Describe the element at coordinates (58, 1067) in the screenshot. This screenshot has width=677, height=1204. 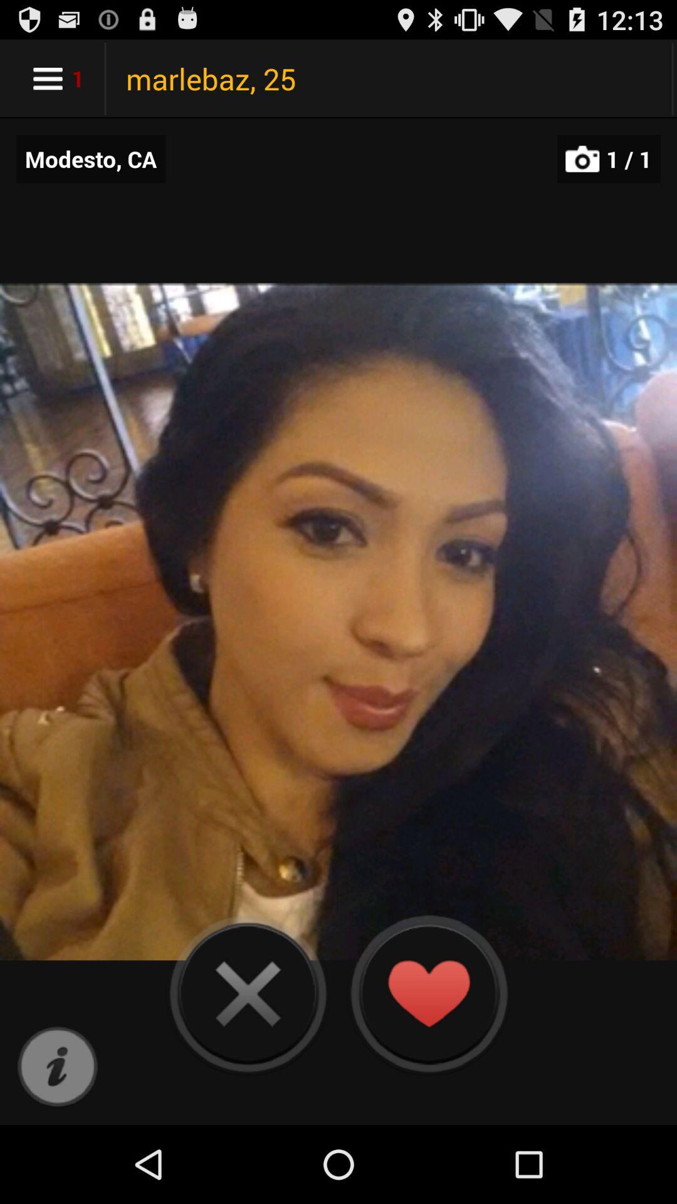
I see `more information` at that location.